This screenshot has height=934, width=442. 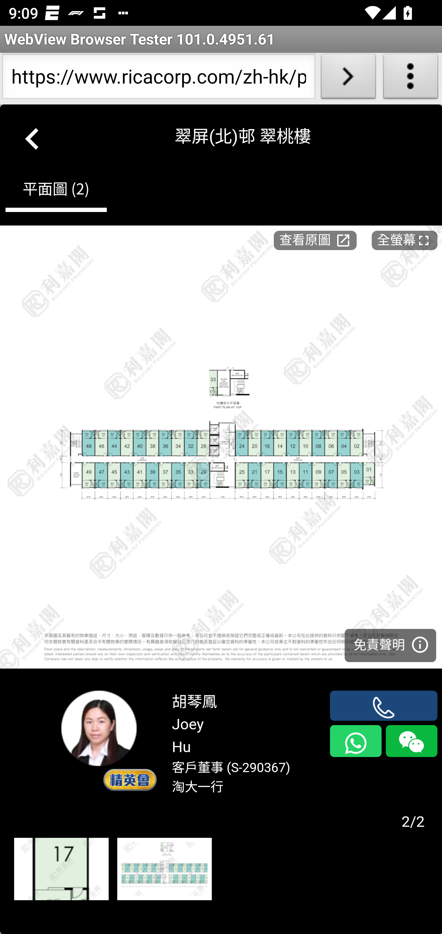 I want to click on 平面圖 (2), so click(x=56, y=191).